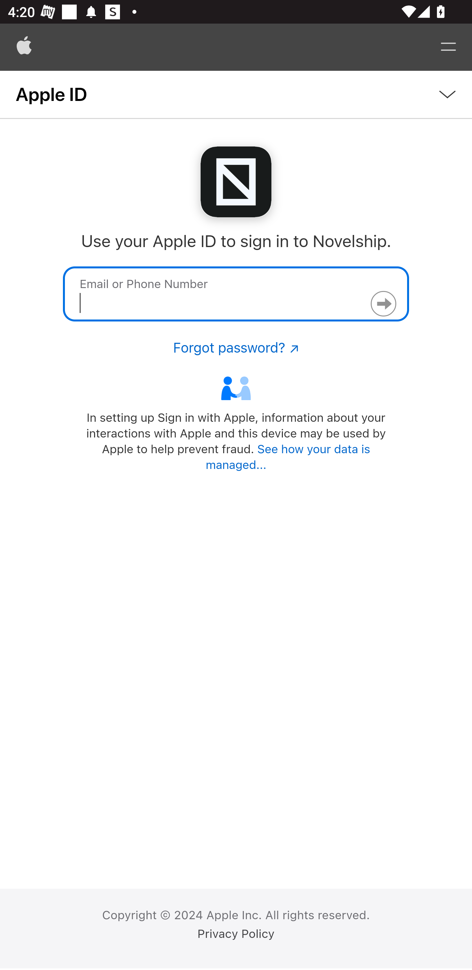 The width and height of the screenshot is (472, 970). What do you see at coordinates (236, 934) in the screenshot?
I see `Privacy Policy` at bounding box center [236, 934].